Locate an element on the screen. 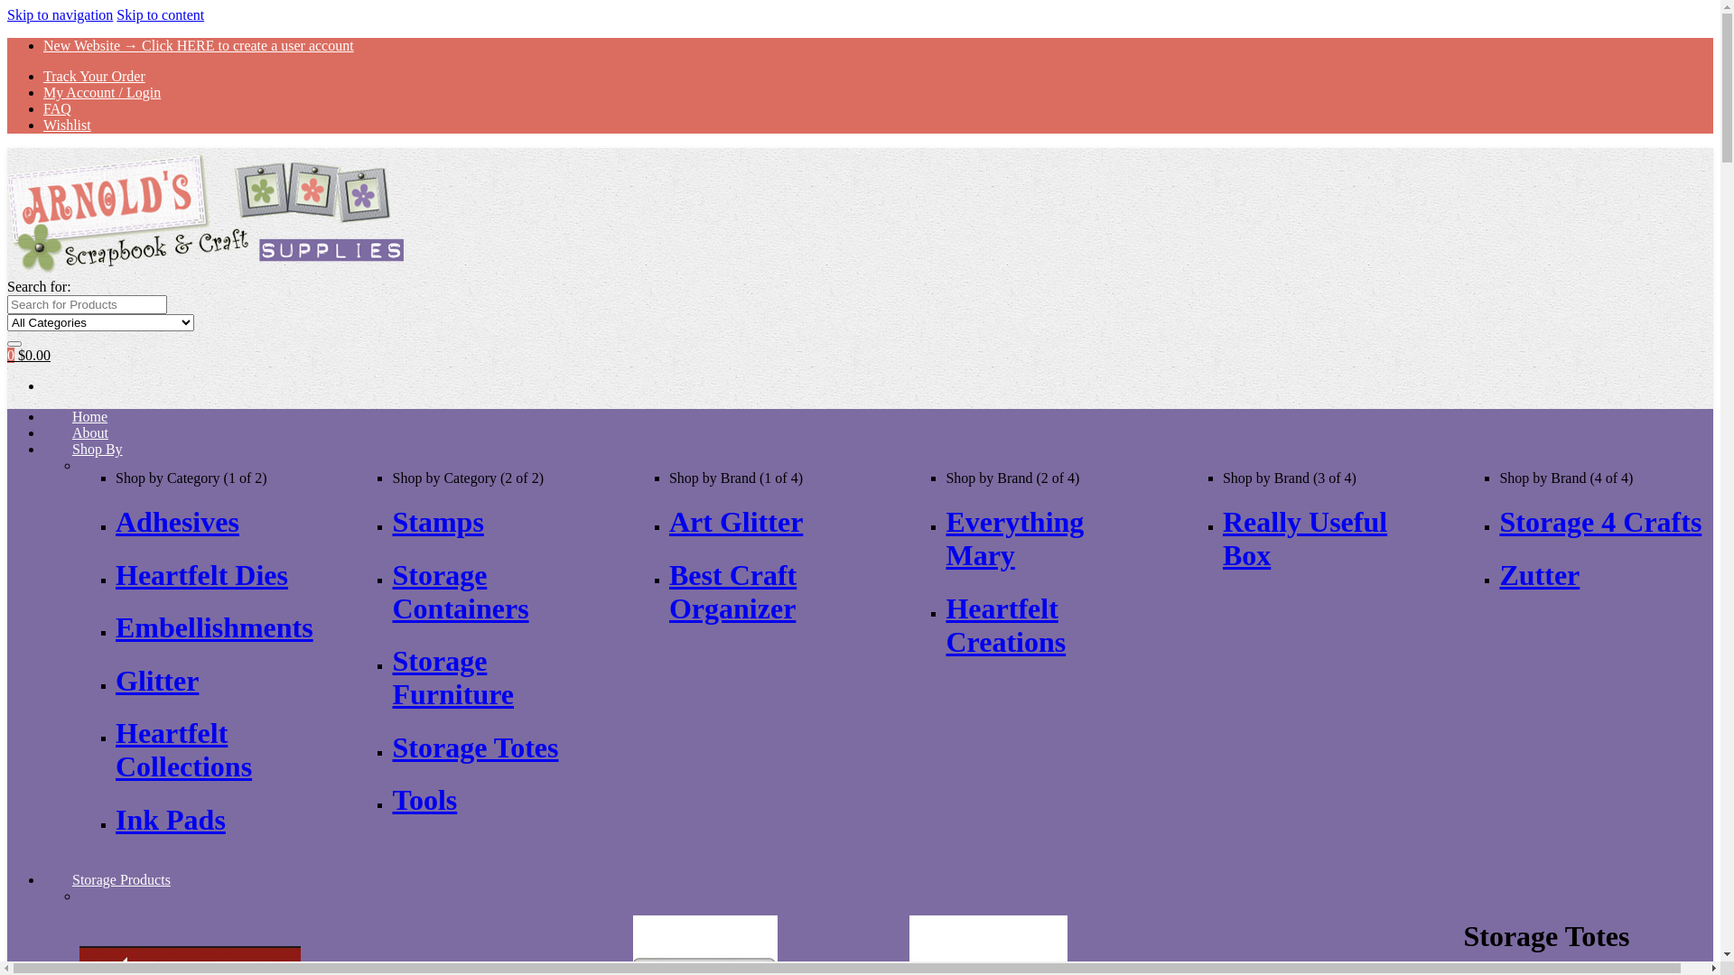 This screenshot has height=975, width=1734. Storage Totes is located at coordinates (475, 747).